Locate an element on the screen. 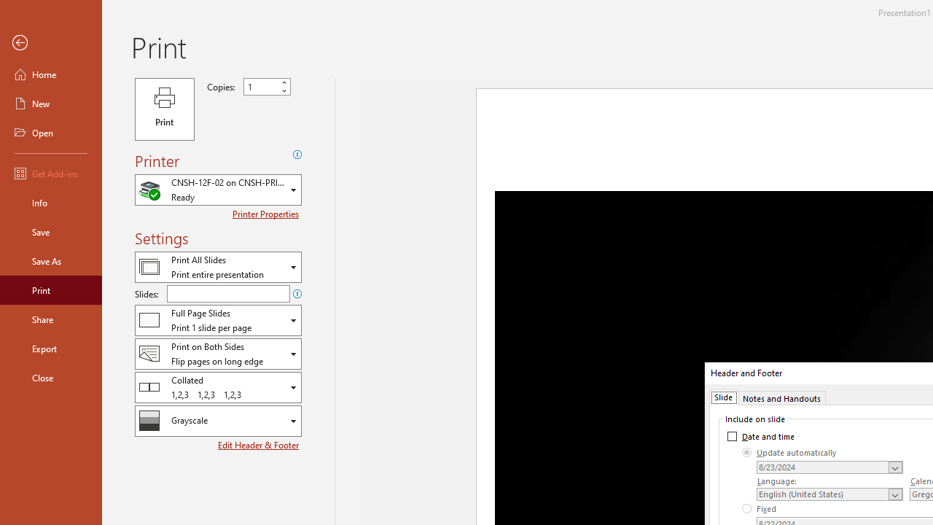 This screenshot has width=933, height=525. Export is located at coordinates (51, 349).